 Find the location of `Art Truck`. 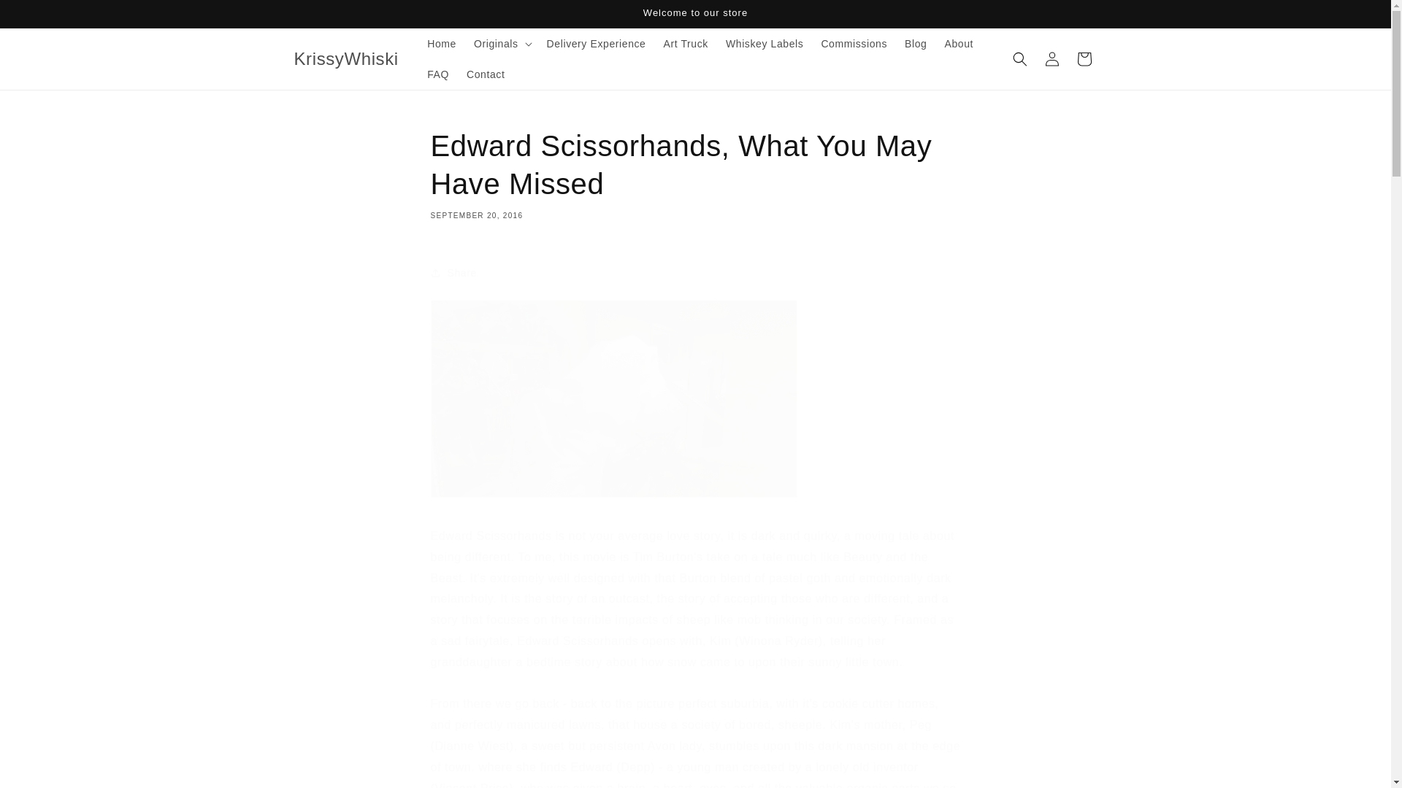

Art Truck is located at coordinates (685, 44).